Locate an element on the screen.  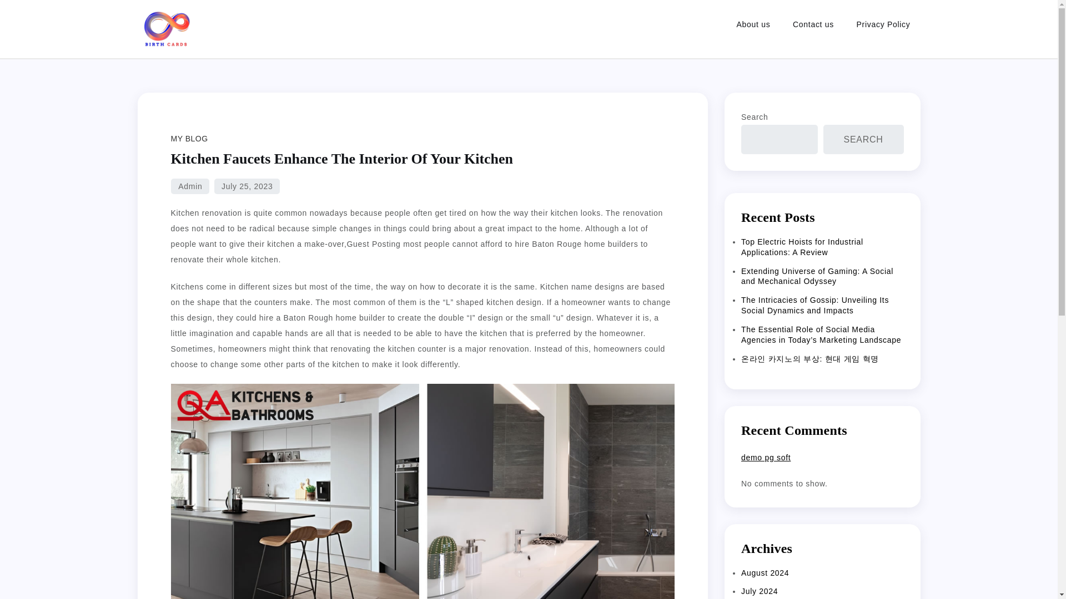
Privacy Policy is located at coordinates (883, 24).